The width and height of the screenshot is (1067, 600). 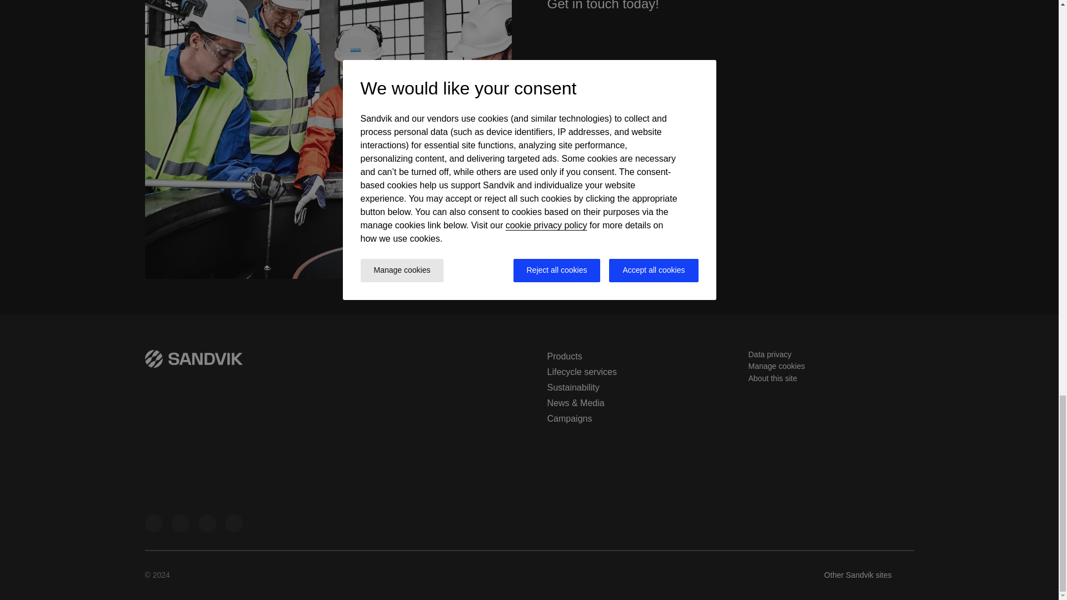 I want to click on About this site, so click(x=772, y=378).